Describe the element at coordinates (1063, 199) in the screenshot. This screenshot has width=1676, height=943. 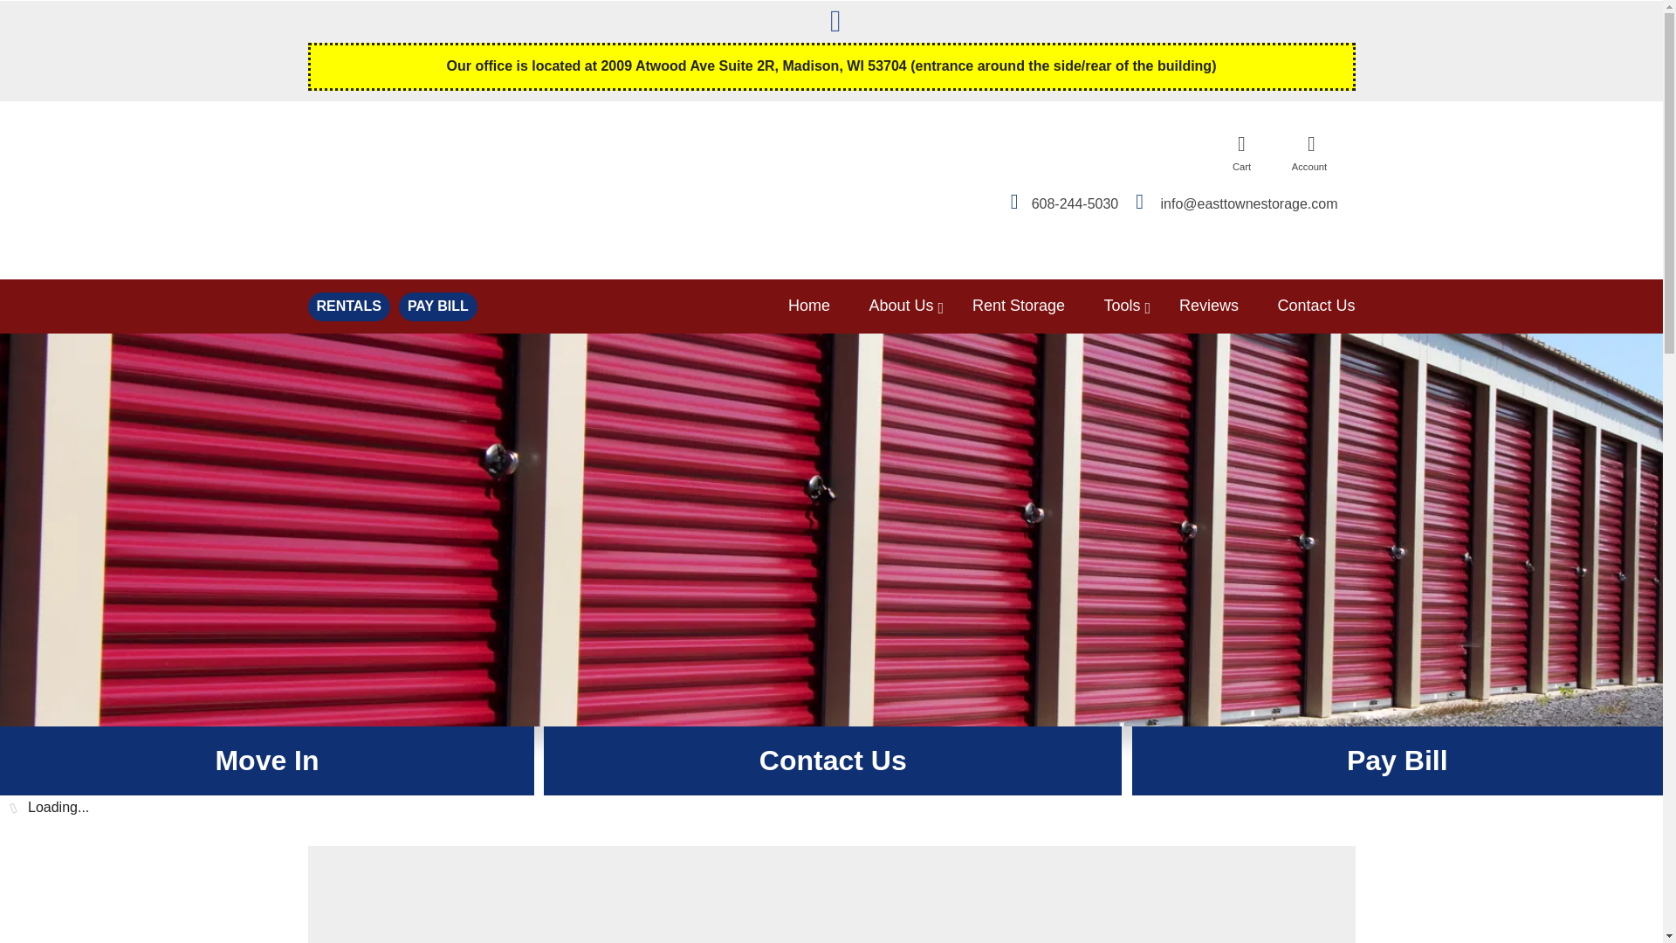
I see `608-244-5030` at that location.